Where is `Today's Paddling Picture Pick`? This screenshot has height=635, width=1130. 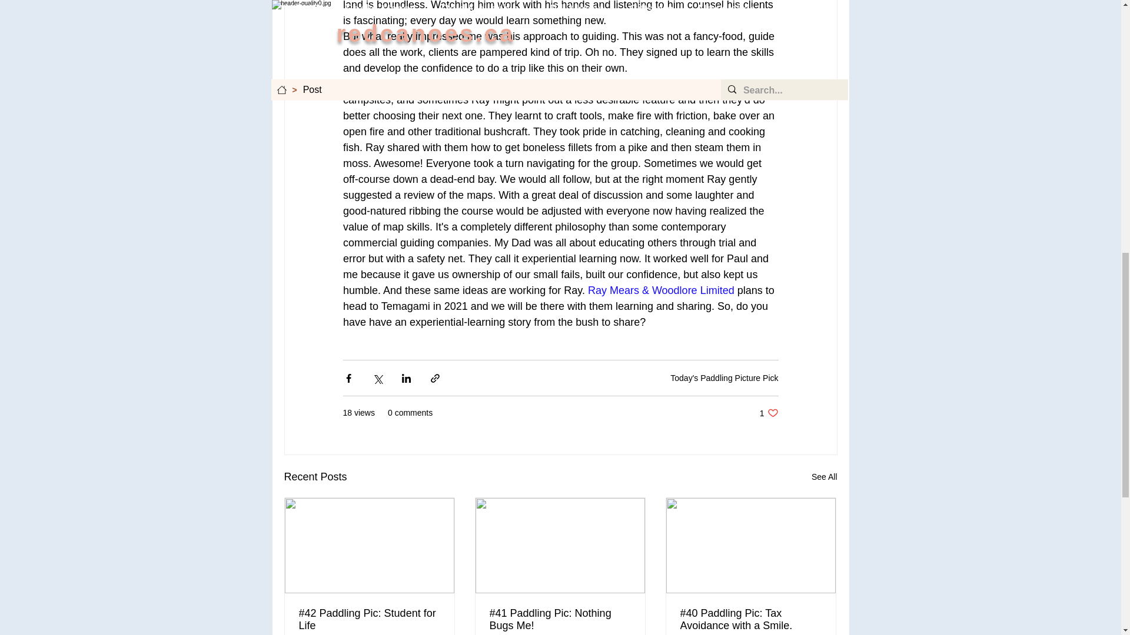 Today's Paddling Picture Pick is located at coordinates (724, 378).